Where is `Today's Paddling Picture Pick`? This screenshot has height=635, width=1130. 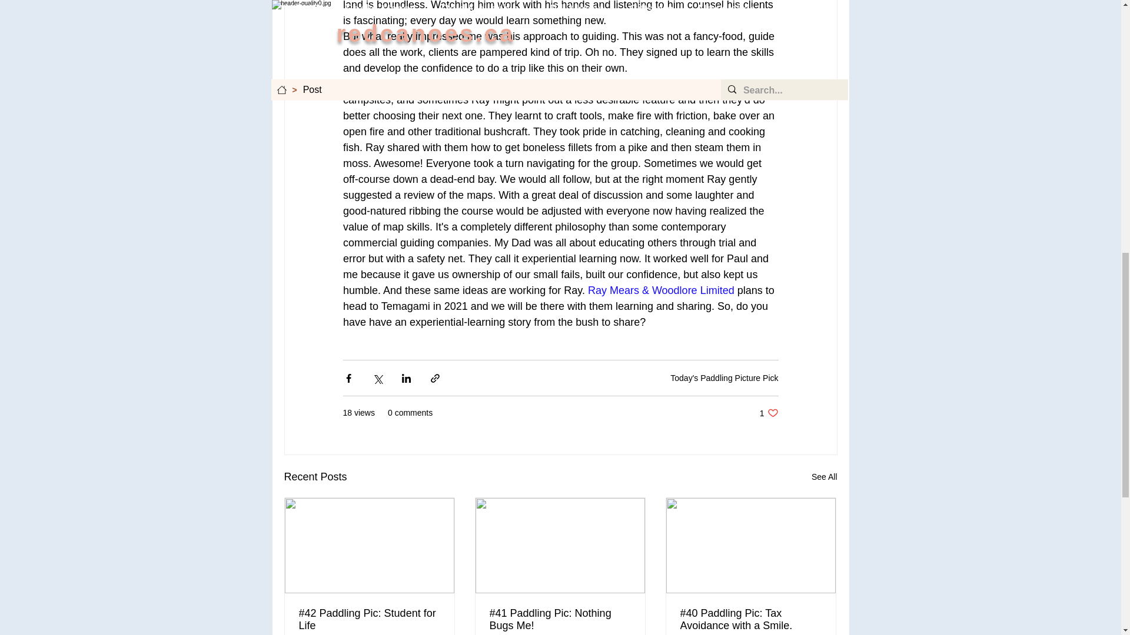 Today's Paddling Picture Pick is located at coordinates (724, 378).